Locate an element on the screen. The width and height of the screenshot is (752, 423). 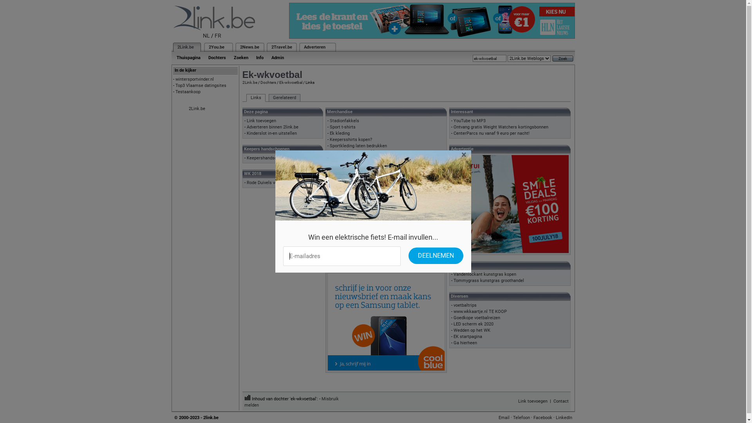
2Travel.be is located at coordinates (281, 47).